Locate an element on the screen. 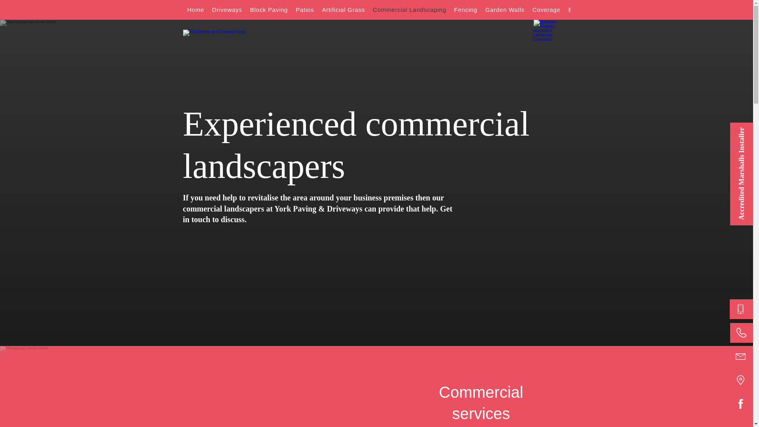  Block Paving is located at coordinates (269, 9).